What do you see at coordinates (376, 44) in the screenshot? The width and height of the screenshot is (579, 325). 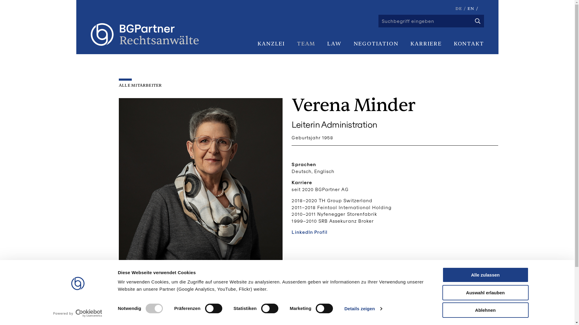 I see `NEGOTIATION` at bounding box center [376, 44].